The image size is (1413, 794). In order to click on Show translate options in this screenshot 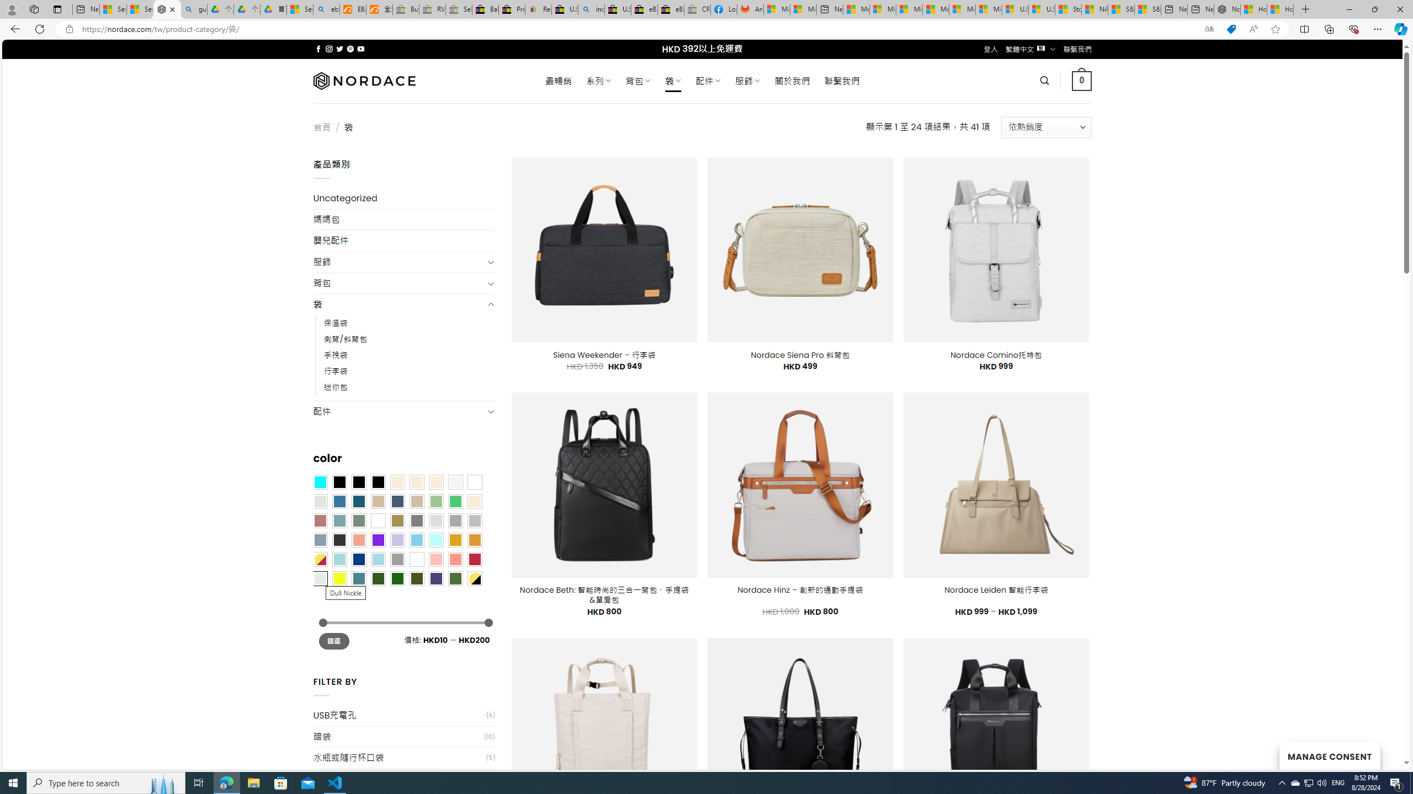, I will do `click(1209, 29)`.